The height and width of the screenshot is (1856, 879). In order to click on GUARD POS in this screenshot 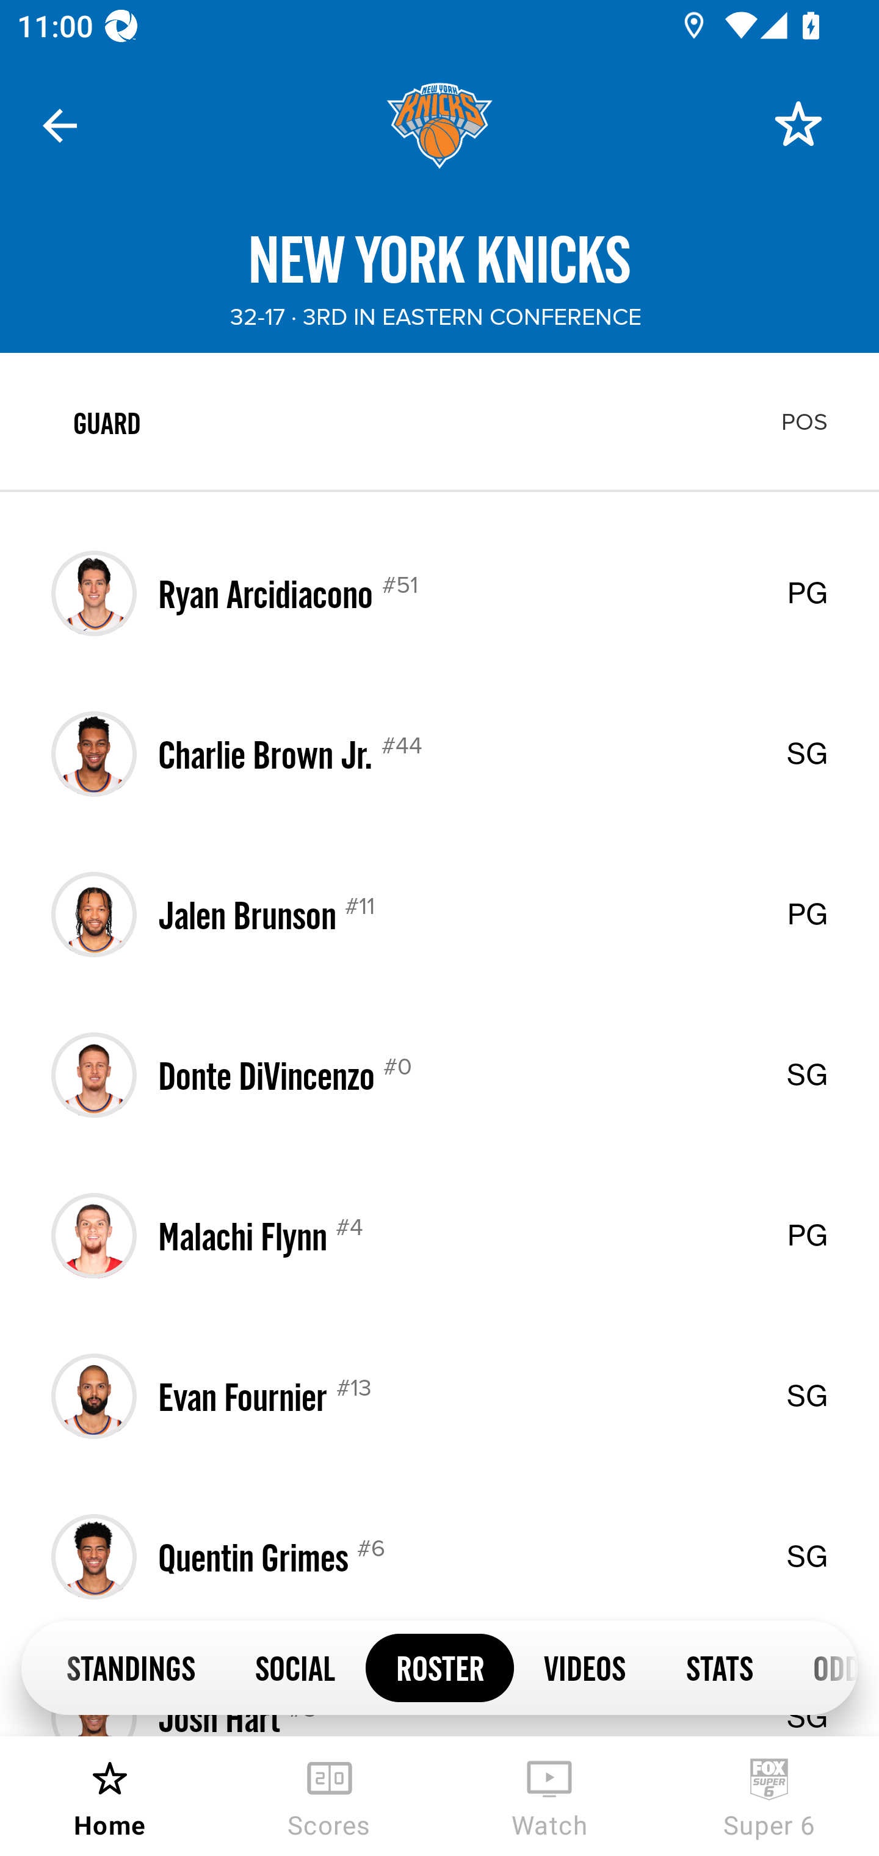, I will do `click(440, 422)`.